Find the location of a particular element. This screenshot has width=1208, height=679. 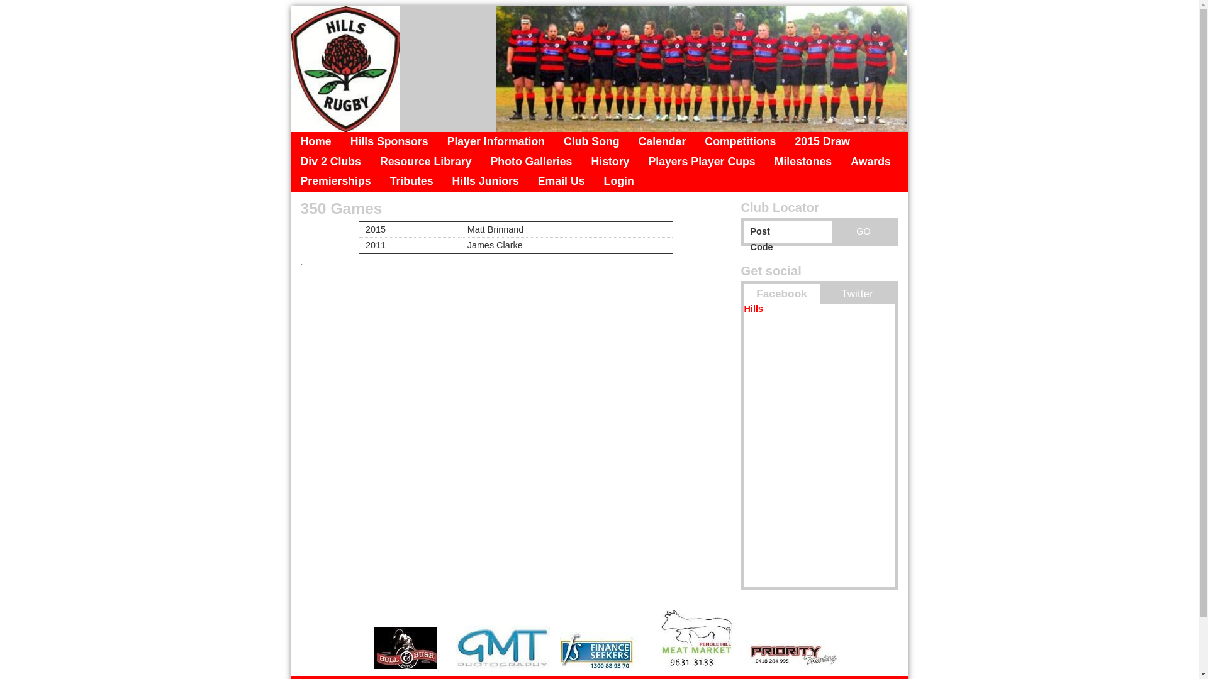

Resource Library is located at coordinates (426, 162).